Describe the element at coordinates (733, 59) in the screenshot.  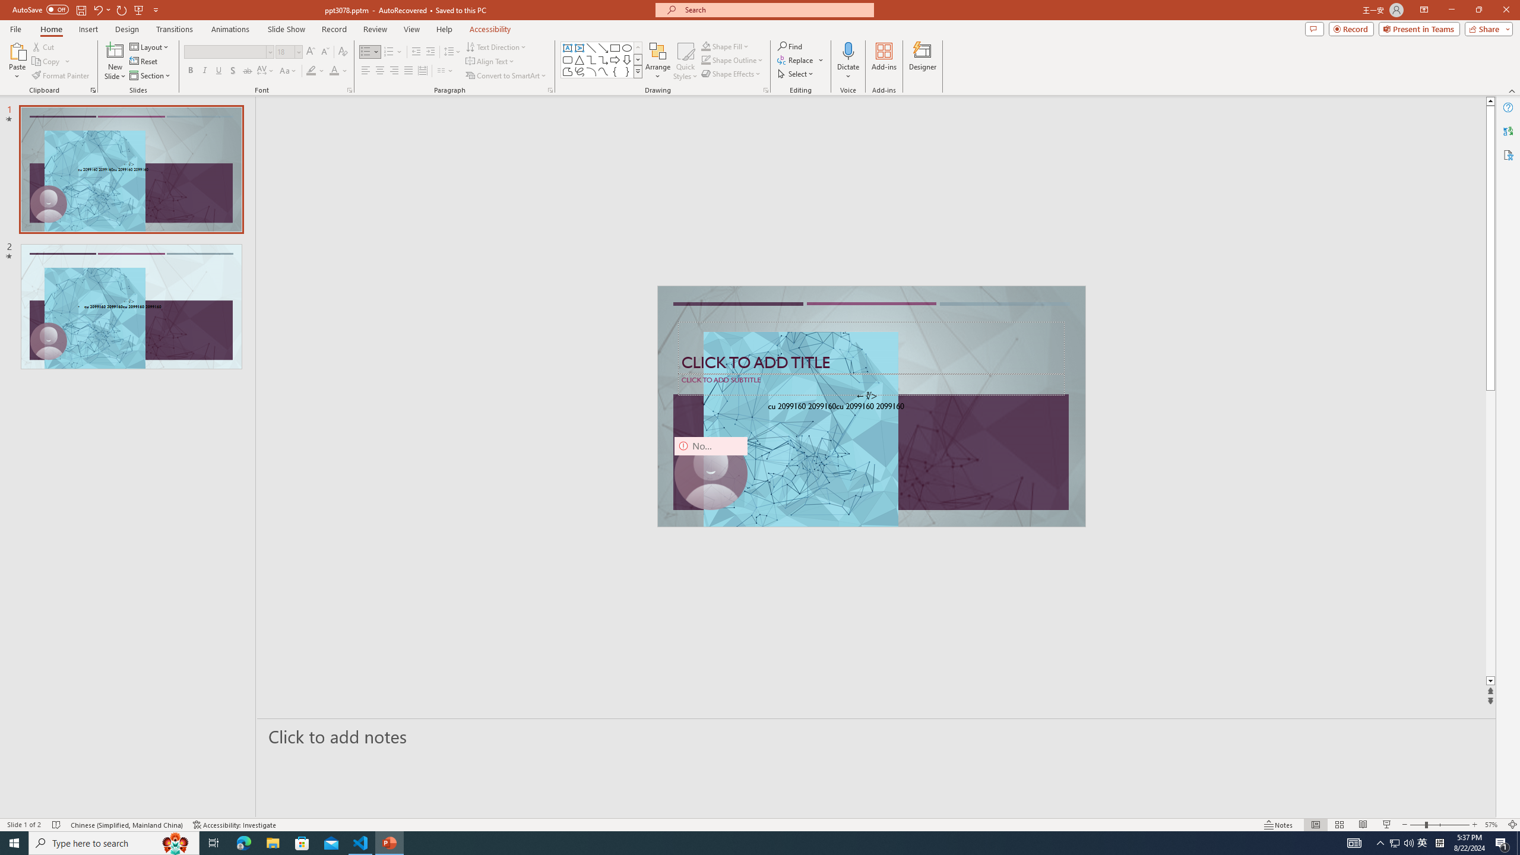
I see `Shape Outline` at that location.